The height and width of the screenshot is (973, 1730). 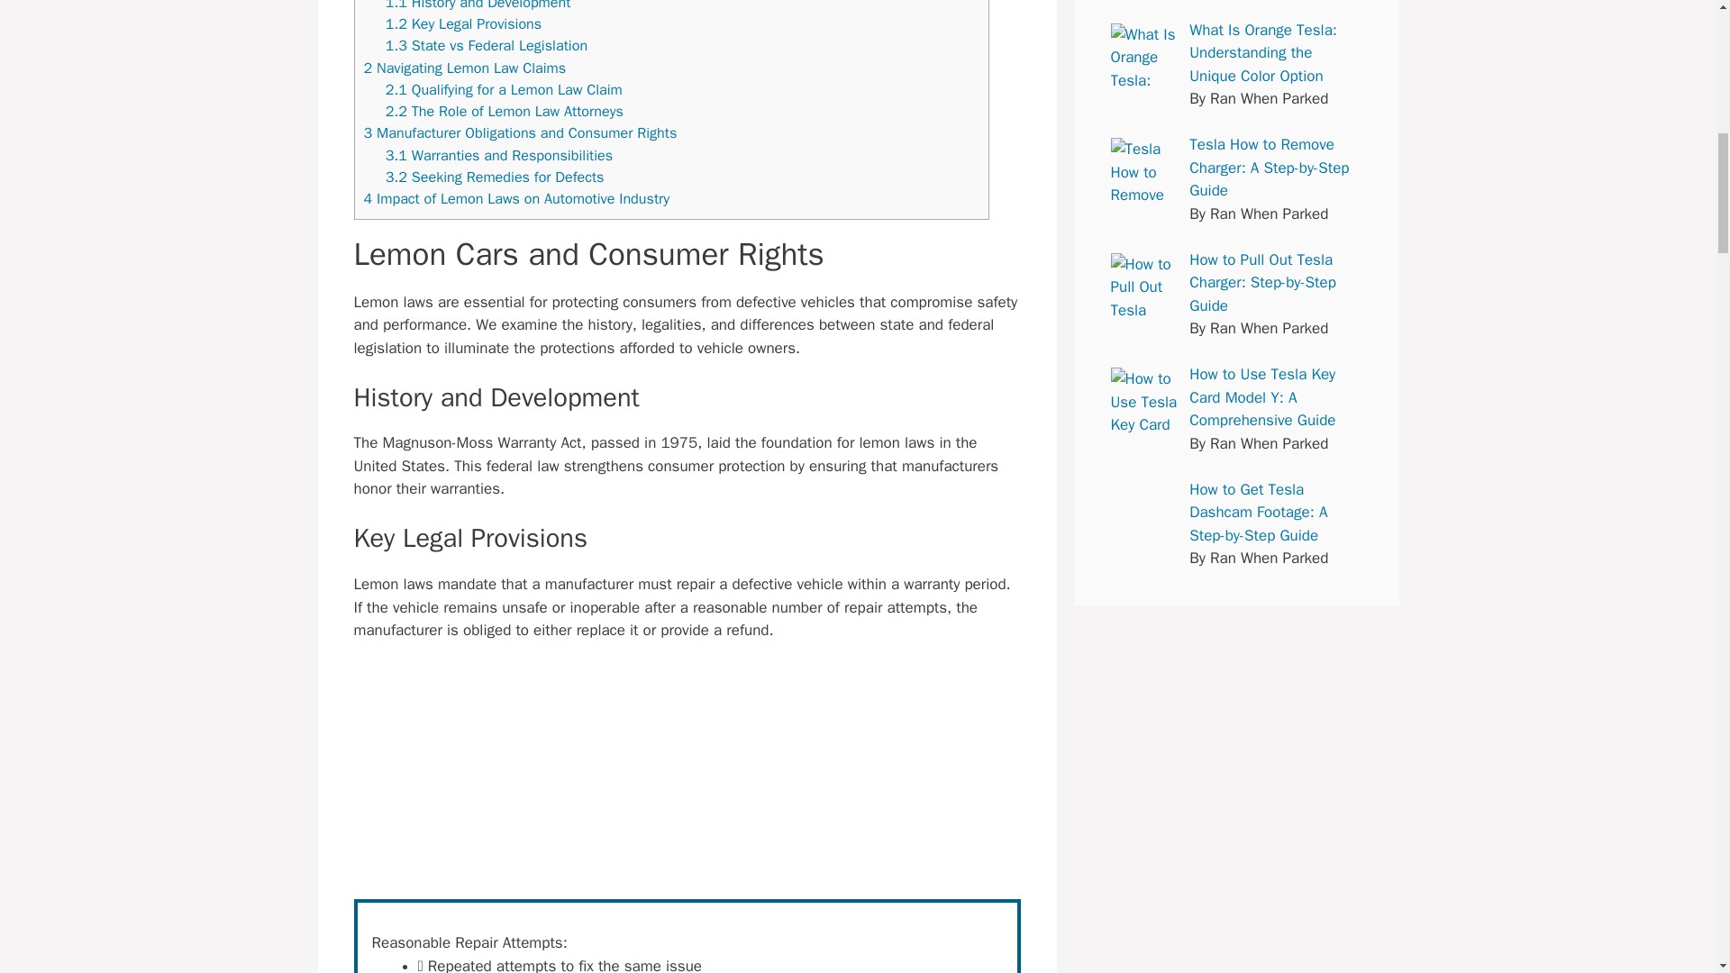 I want to click on 3 Manufacturer Obligations and Consumer Rights, so click(x=521, y=132).